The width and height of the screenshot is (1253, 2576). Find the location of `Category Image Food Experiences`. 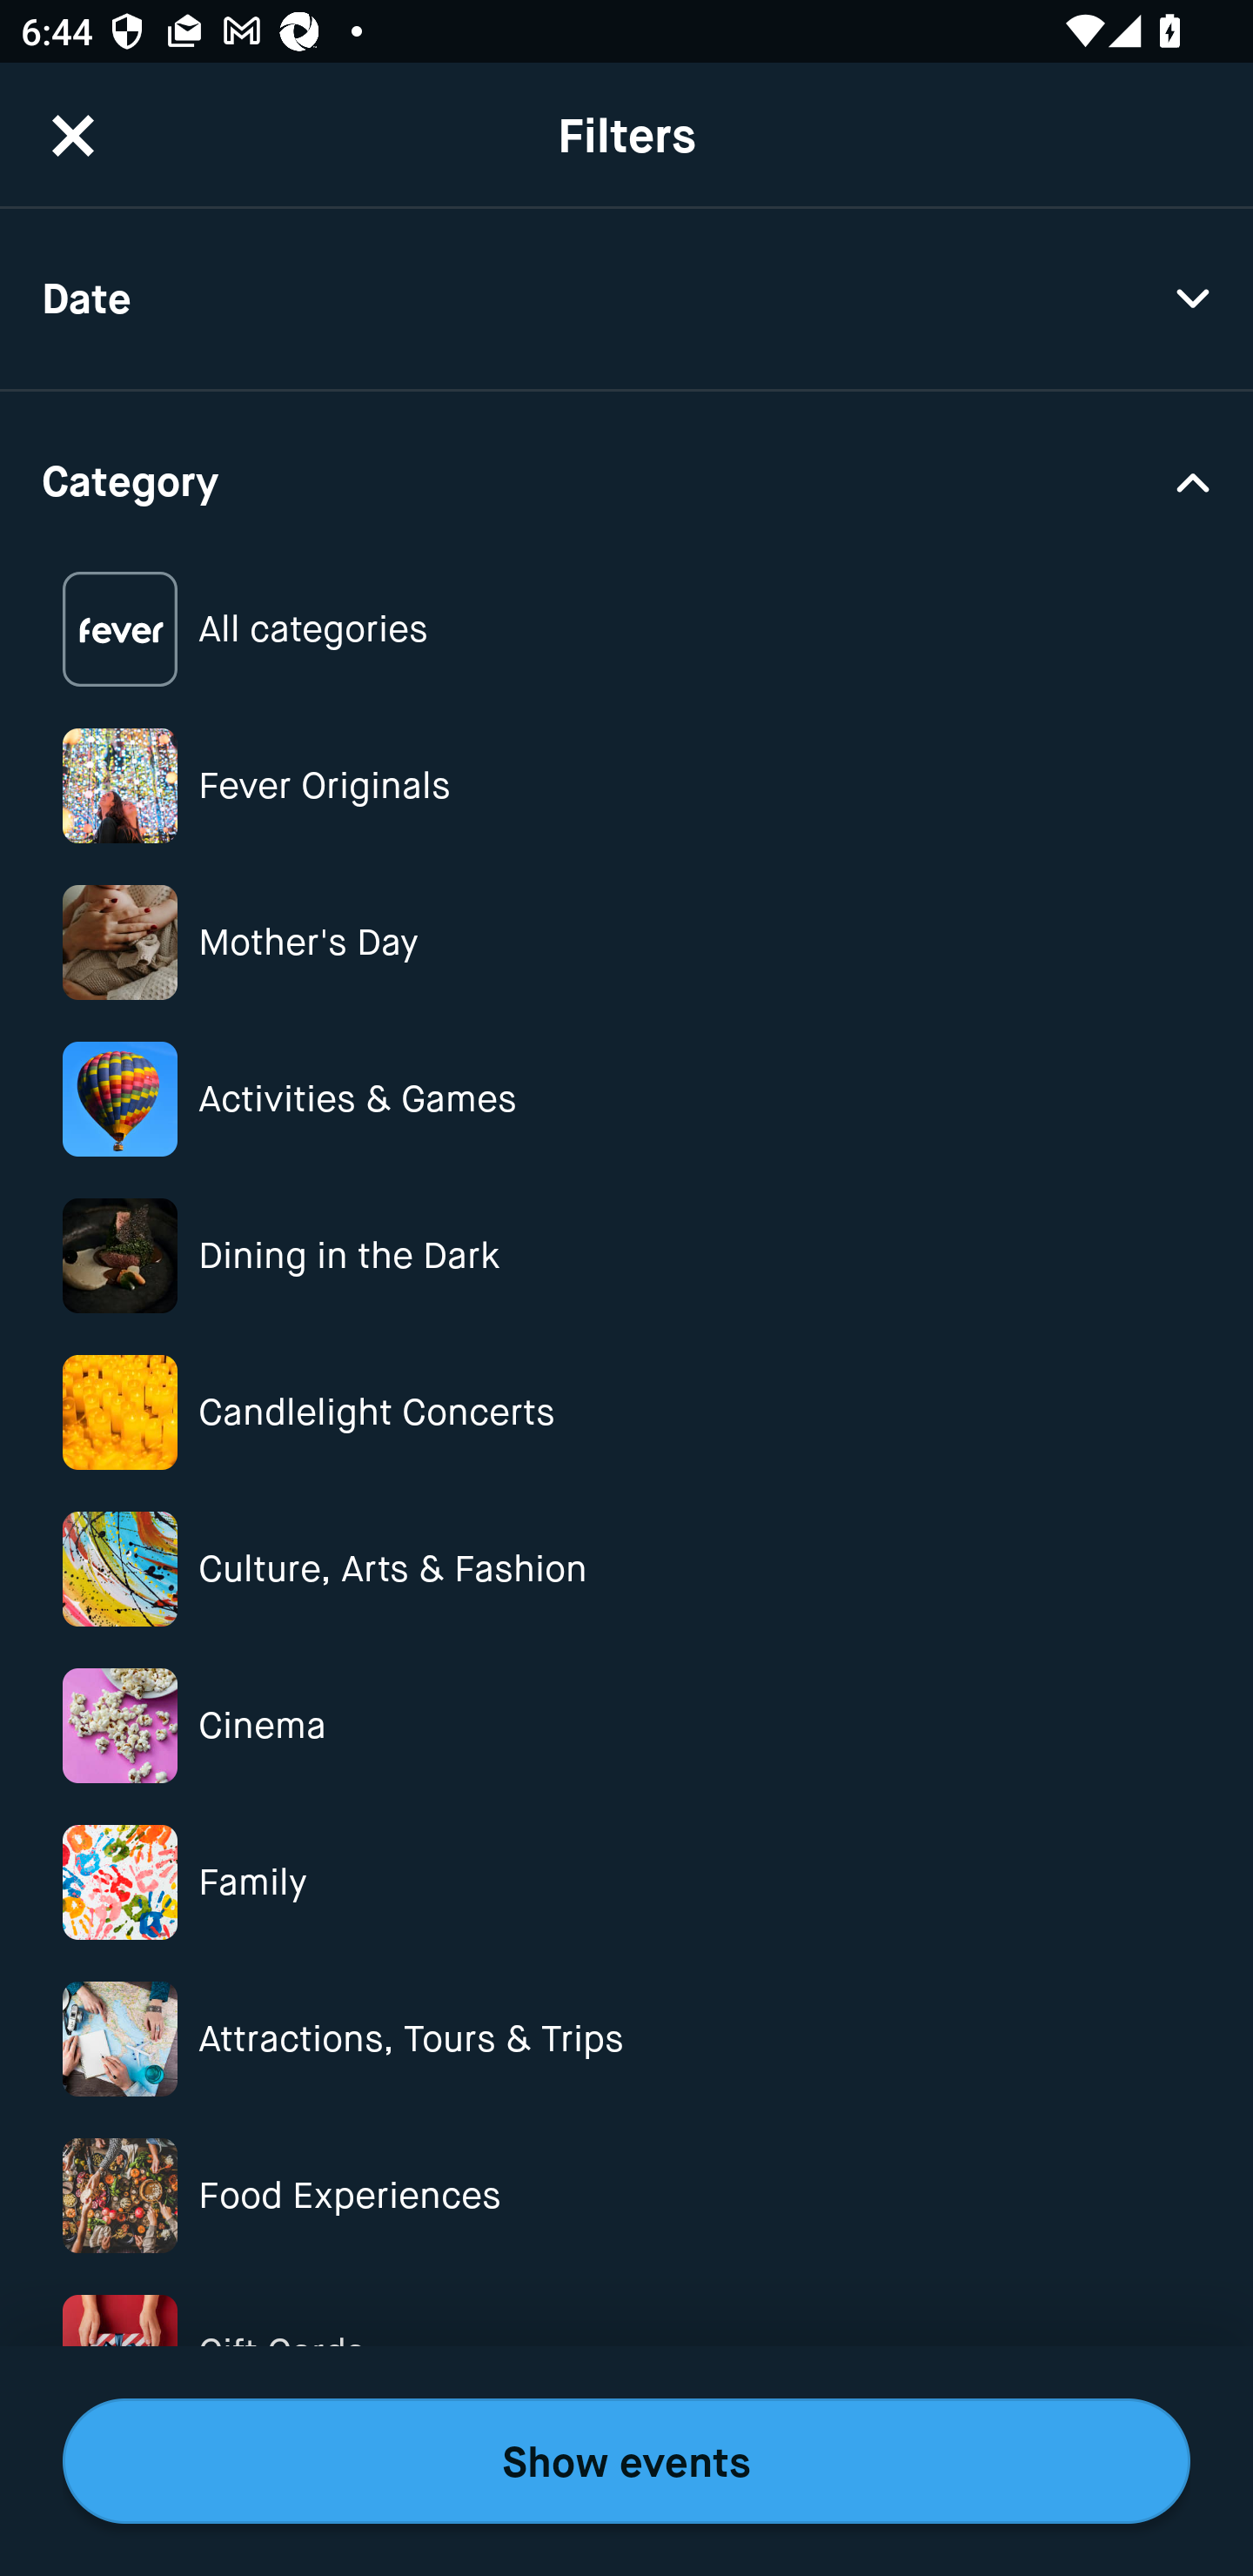

Category Image Food Experiences is located at coordinates (626, 2195).